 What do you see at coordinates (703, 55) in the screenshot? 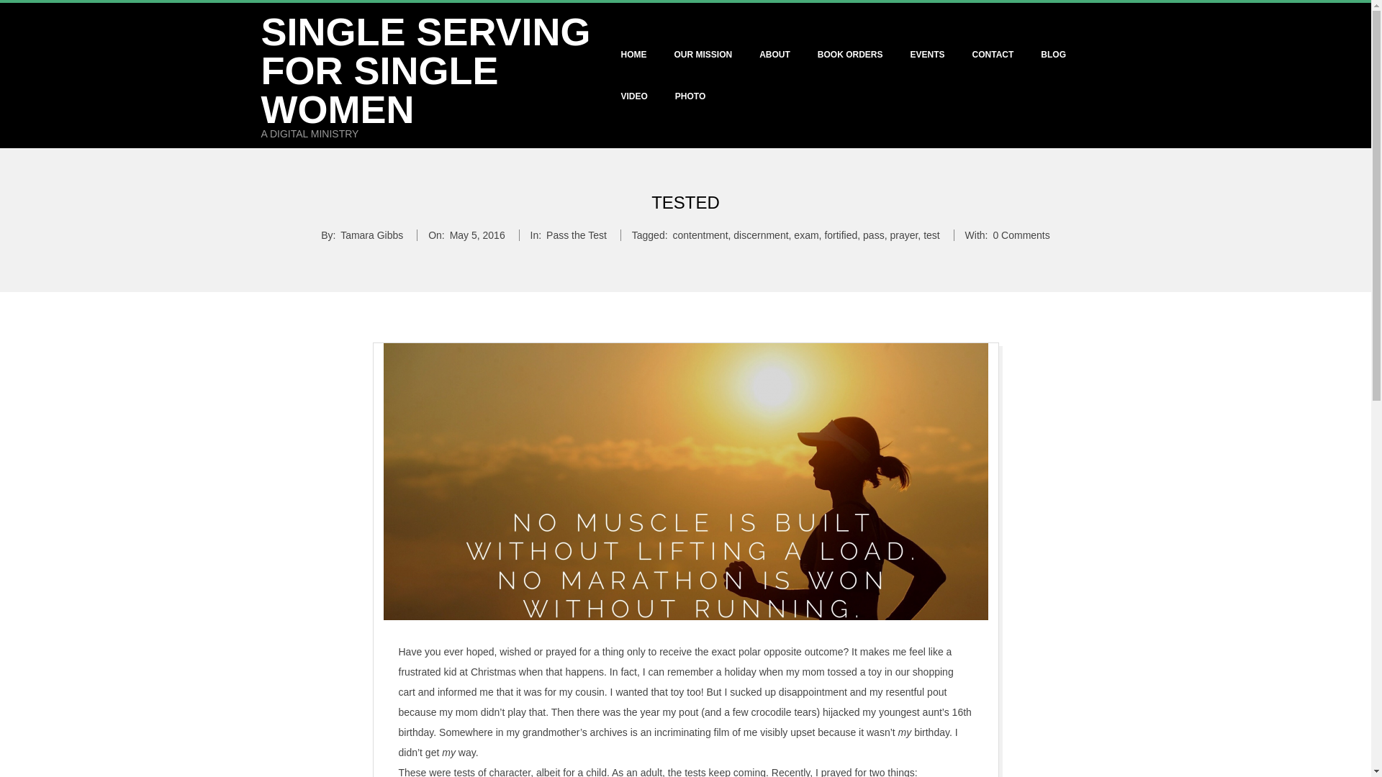
I see `OUR MISSION` at bounding box center [703, 55].